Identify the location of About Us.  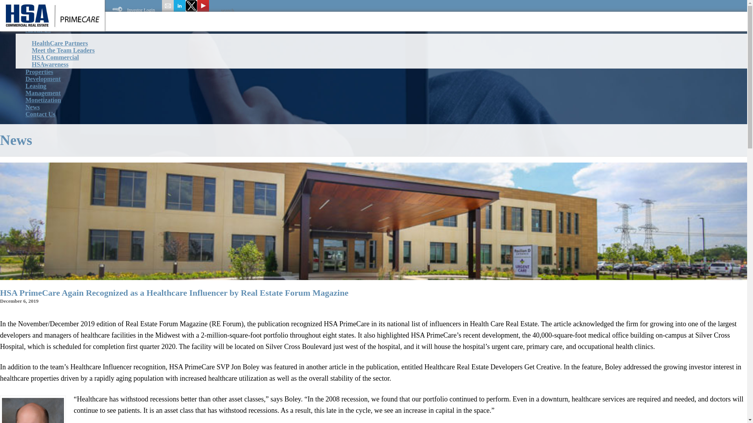
(38, 30).